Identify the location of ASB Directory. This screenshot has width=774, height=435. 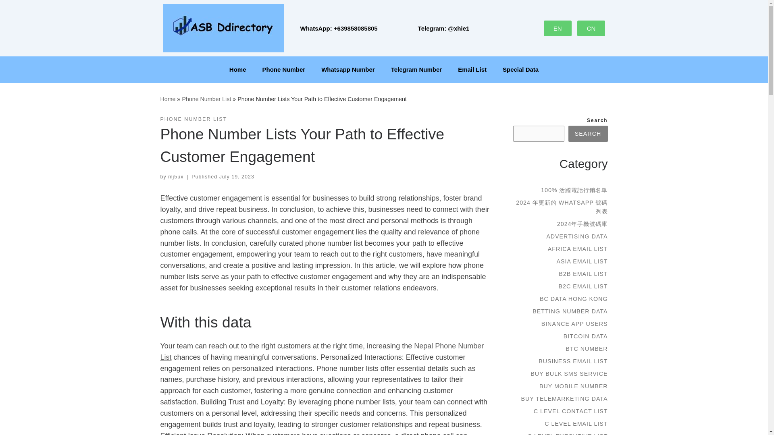
(168, 99).